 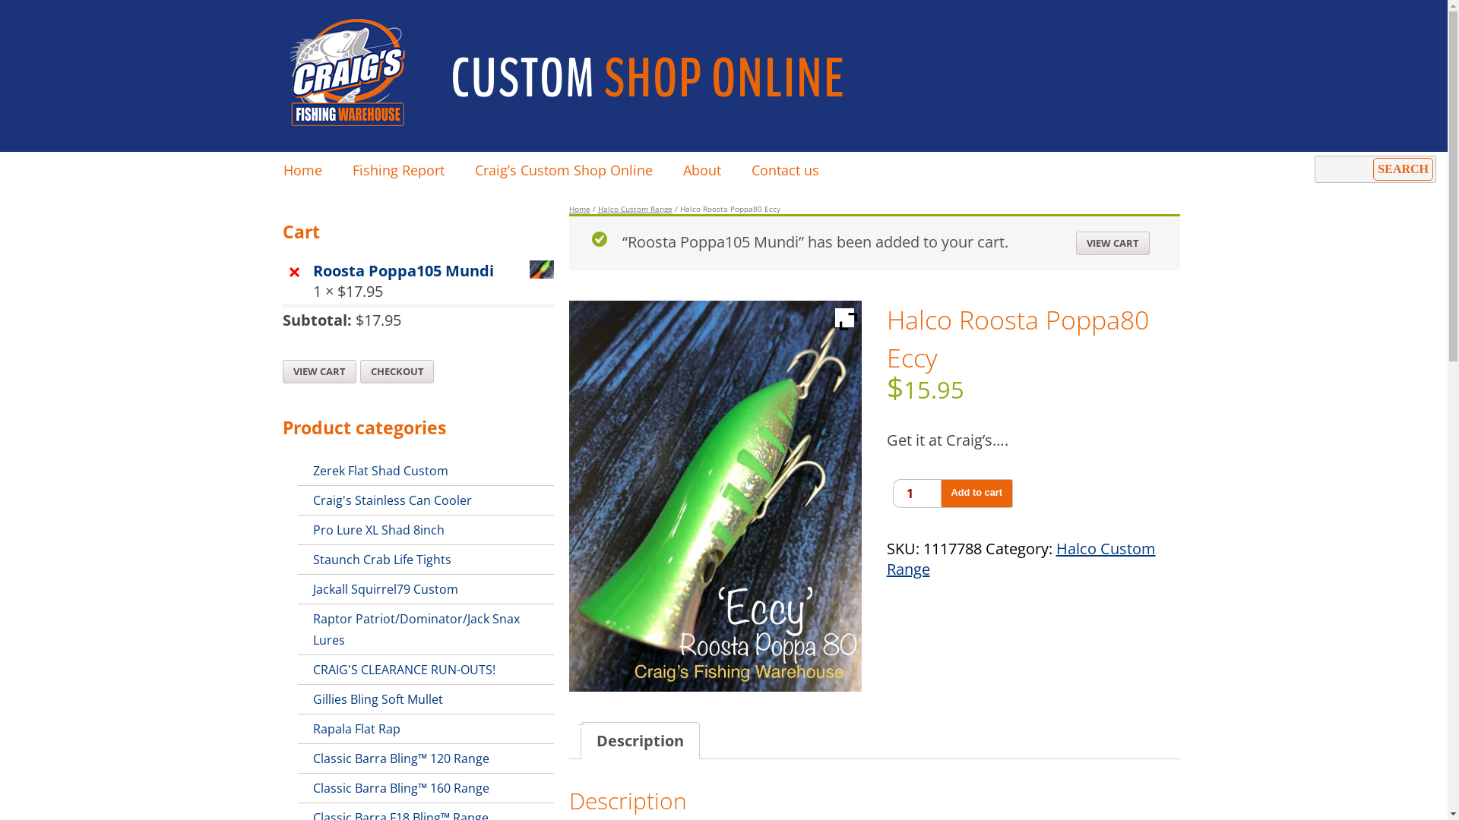 What do you see at coordinates (1403, 169) in the screenshot?
I see `Search` at bounding box center [1403, 169].